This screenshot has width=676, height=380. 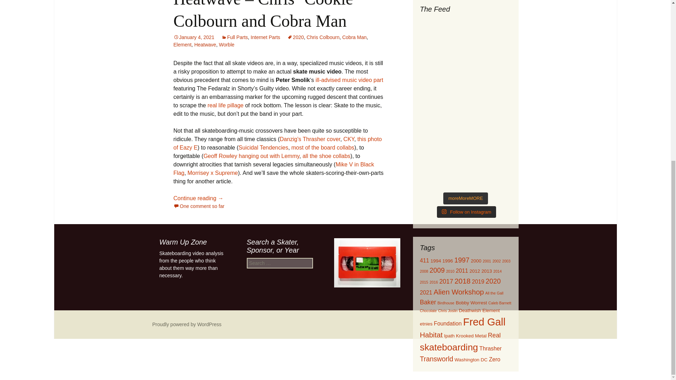 What do you see at coordinates (354, 37) in the screenshot?
I see `Cobra Man` at bounding box center [354, 37].